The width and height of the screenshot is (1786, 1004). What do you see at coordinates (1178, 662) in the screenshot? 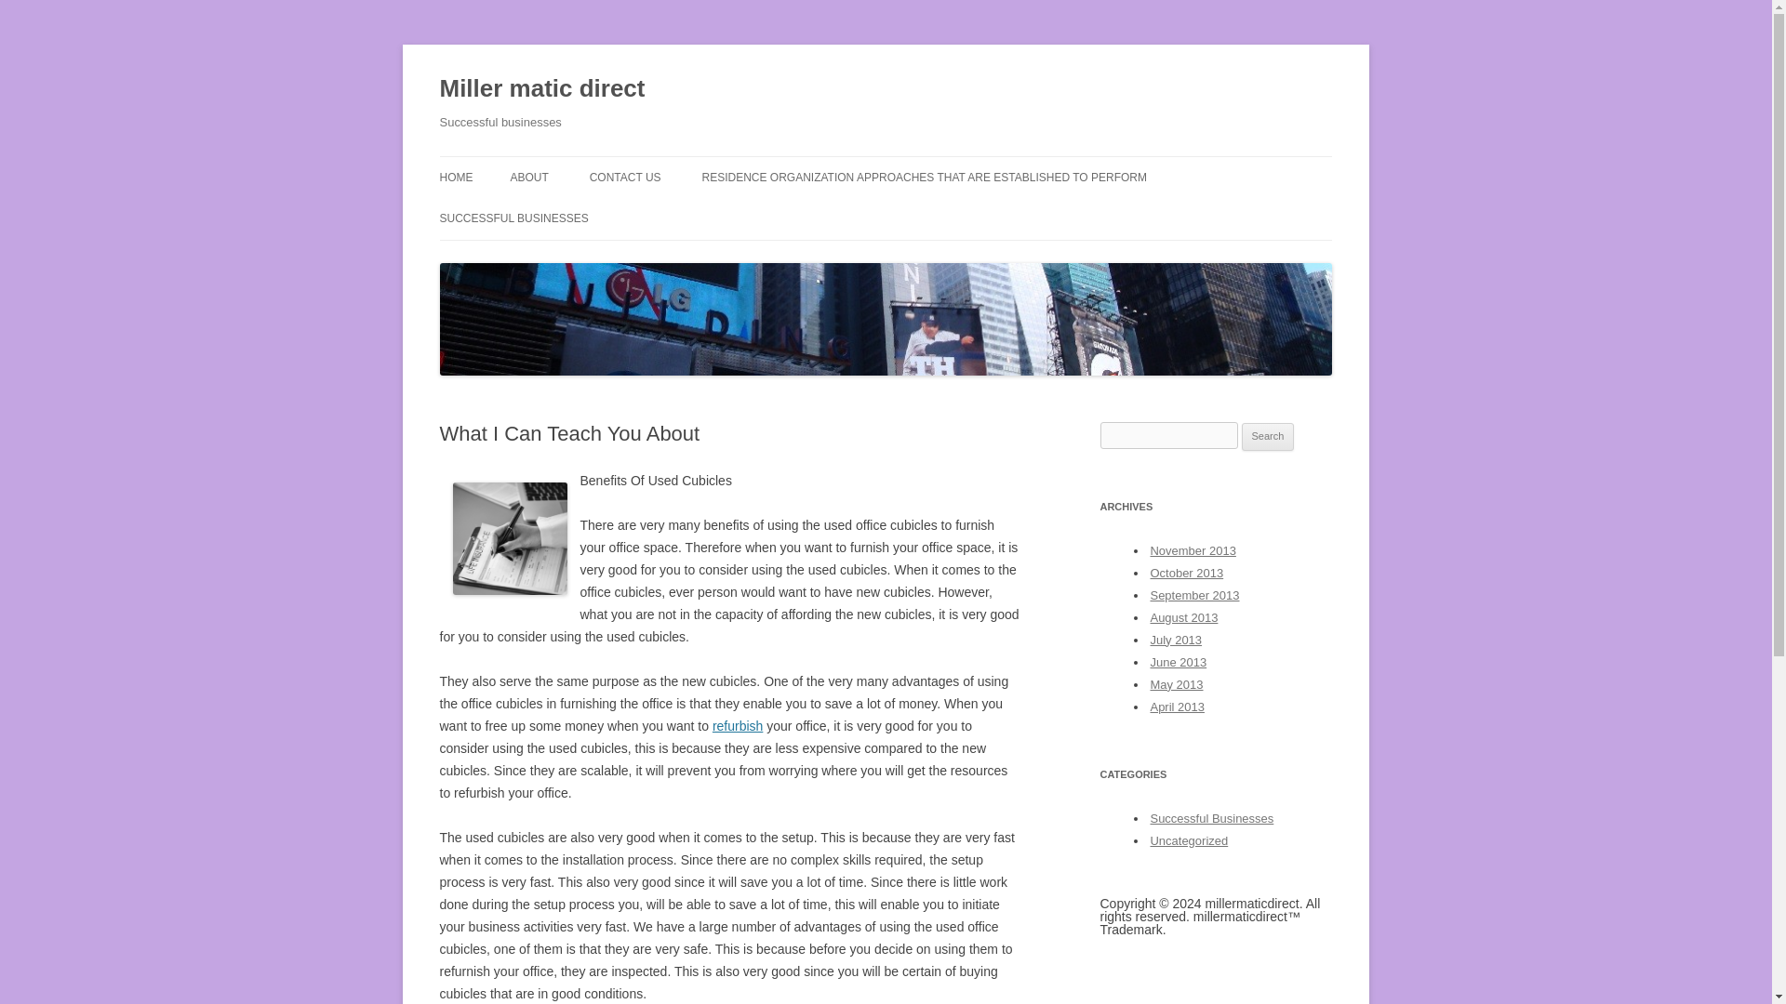
I see `June 2013` at bounding box center [1178, 662].